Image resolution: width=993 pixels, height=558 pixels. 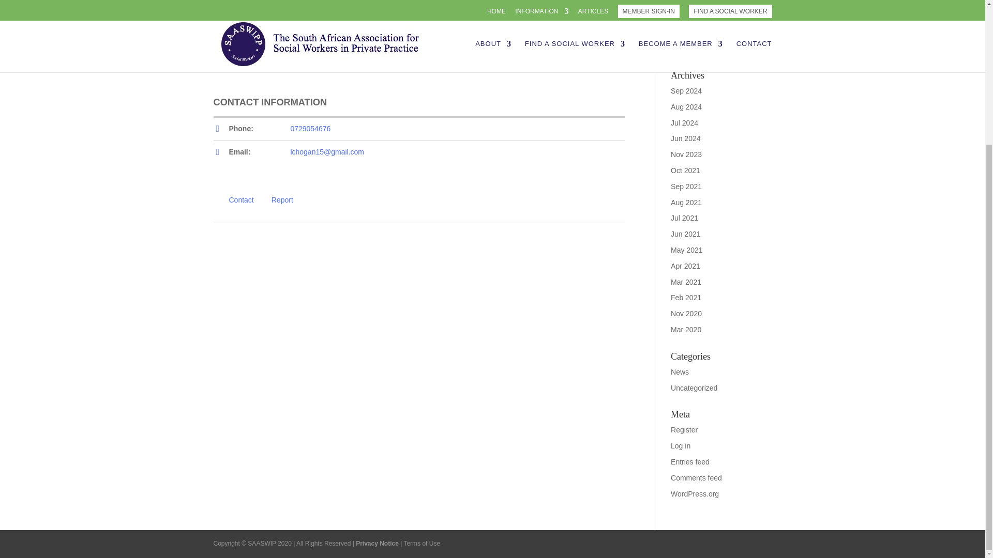 I want to click on Psychiatric work  , so click(x=329, y=59).